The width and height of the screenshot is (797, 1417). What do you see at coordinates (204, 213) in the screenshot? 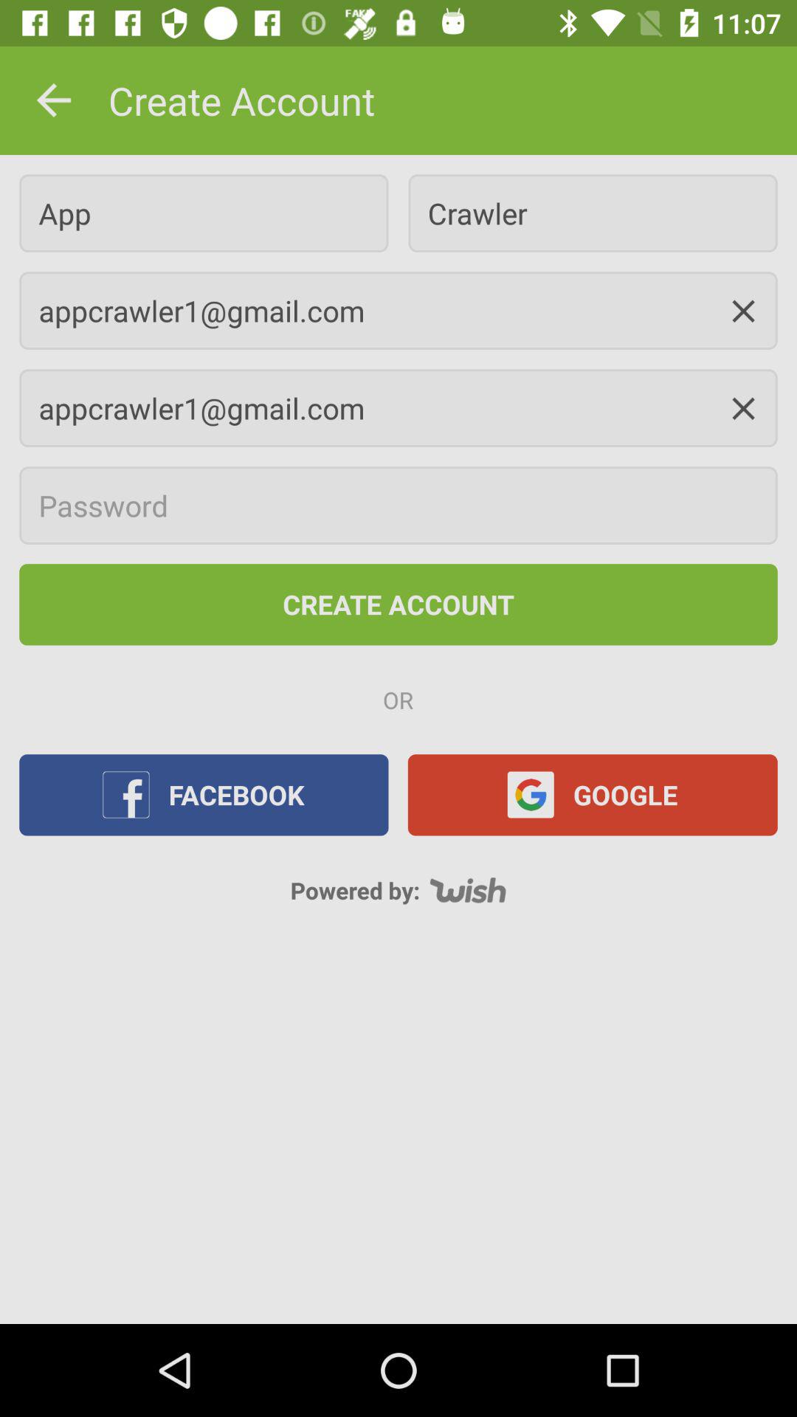
I see `press app icon` at bounding box center [204, 213].